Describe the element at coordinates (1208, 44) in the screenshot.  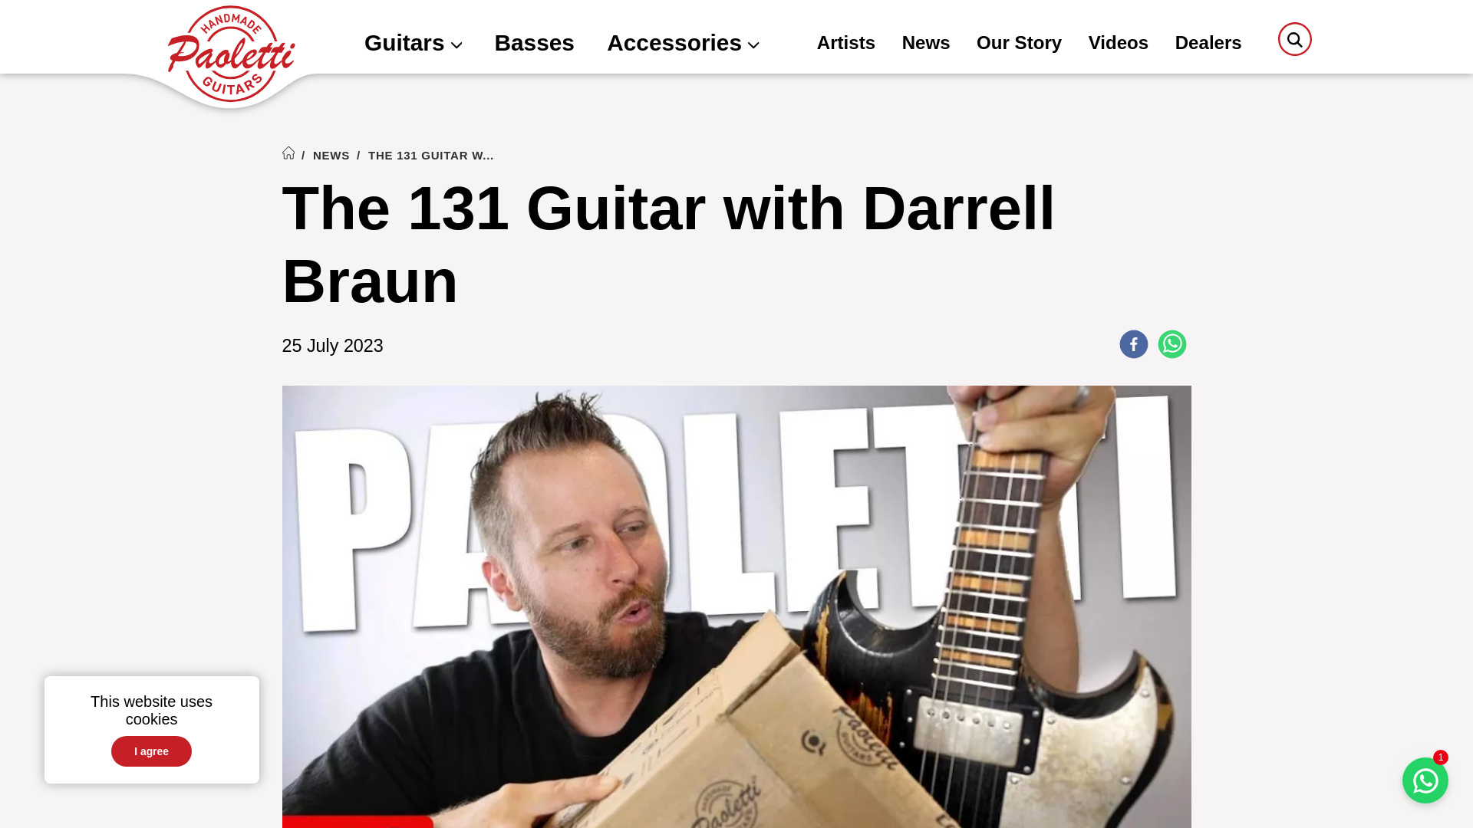
I see `Dealers` at that location.